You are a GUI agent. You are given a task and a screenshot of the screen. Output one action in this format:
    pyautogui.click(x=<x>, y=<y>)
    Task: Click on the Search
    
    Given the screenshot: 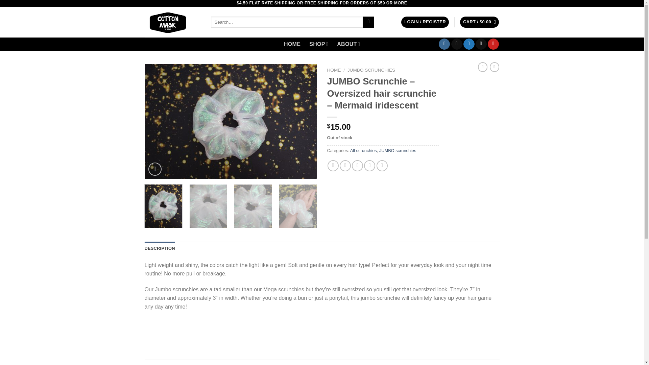 What is the action you would take?
    pyautogui.click(x=368, y=22)
    